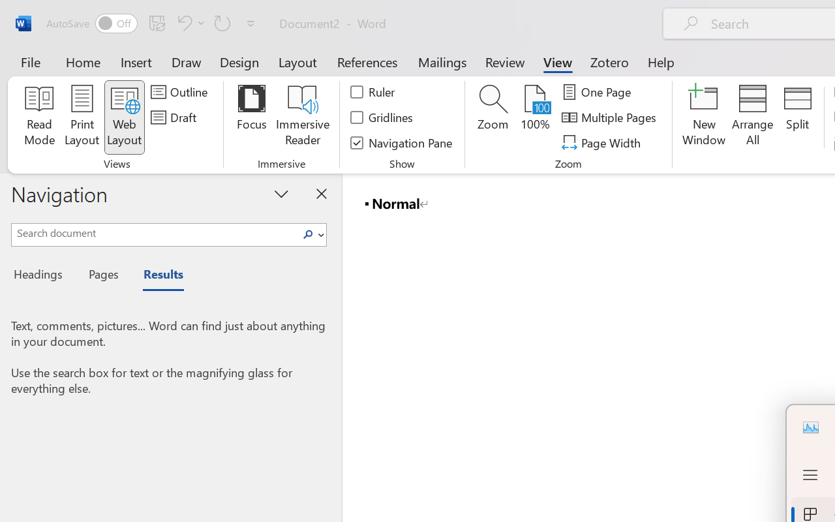 The width and height of the screenshot is (835, 522). I want to click on Search, so click(312, 235).